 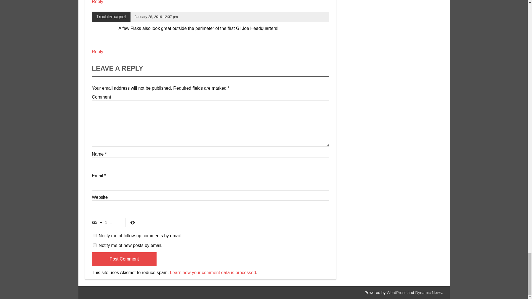 I want to click on WordPress, so click(x=396, y=292).